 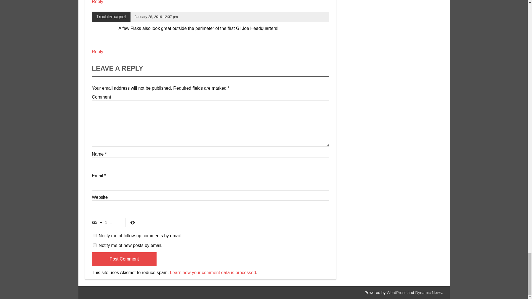 I want to click on WordPress, so click(x=396, y=292).